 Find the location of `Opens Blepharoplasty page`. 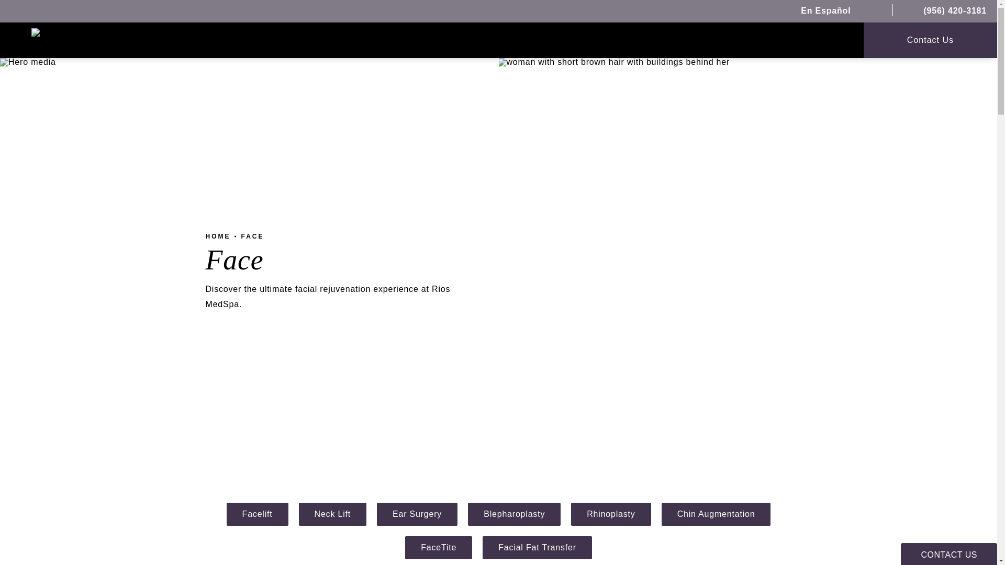

Opens Blepharoplasty page is located at coordinates (514, 514).